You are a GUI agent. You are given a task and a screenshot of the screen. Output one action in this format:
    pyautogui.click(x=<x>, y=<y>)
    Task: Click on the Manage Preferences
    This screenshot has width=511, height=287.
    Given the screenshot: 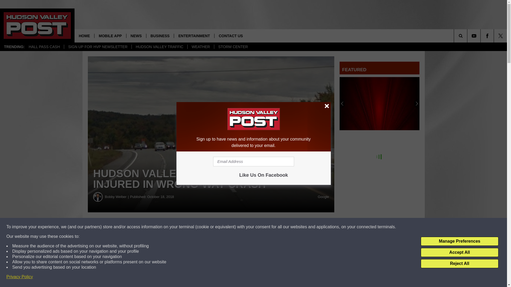 What is the action you would take?
    pyautogui.click(x=459, y=241)
    